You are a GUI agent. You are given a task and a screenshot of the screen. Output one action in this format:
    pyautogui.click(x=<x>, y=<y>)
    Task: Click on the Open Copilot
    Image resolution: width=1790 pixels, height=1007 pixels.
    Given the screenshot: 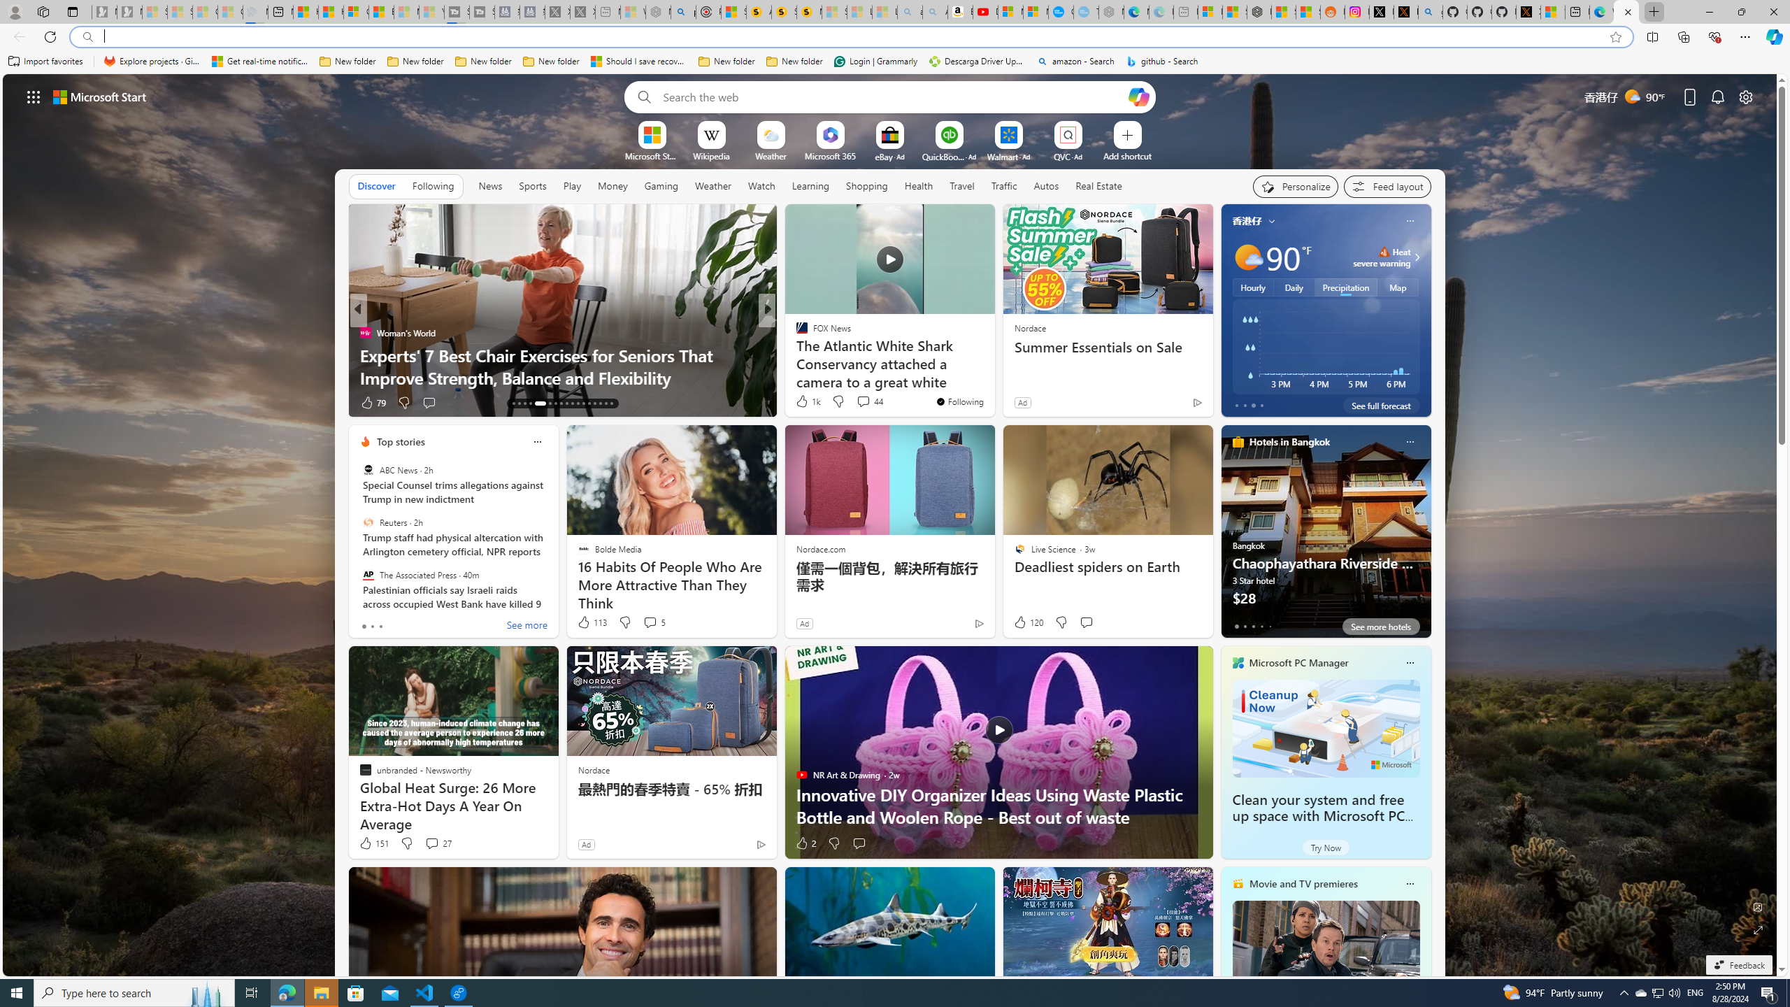 What is the action you would take?
    pyautogui.click(x=1139, y=97)
    